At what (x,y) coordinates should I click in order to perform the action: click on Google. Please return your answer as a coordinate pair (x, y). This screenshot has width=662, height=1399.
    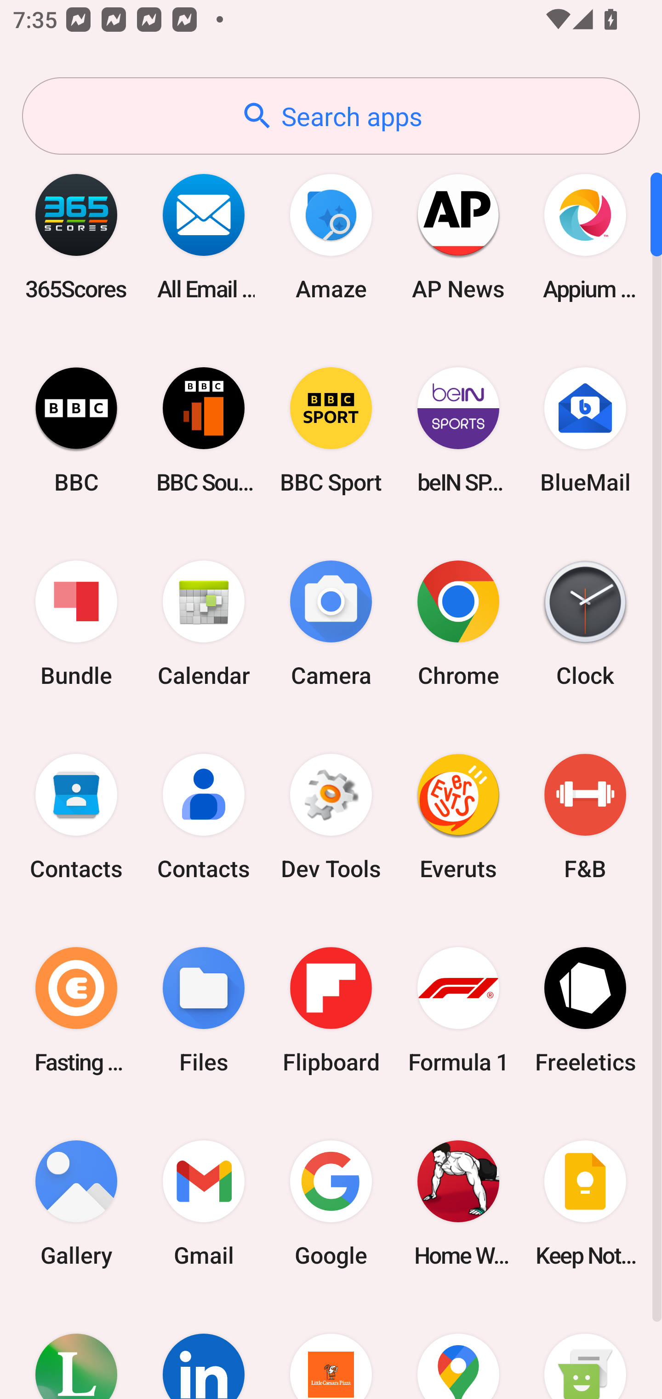
    Looking at the image, I should click on (331, 1203).